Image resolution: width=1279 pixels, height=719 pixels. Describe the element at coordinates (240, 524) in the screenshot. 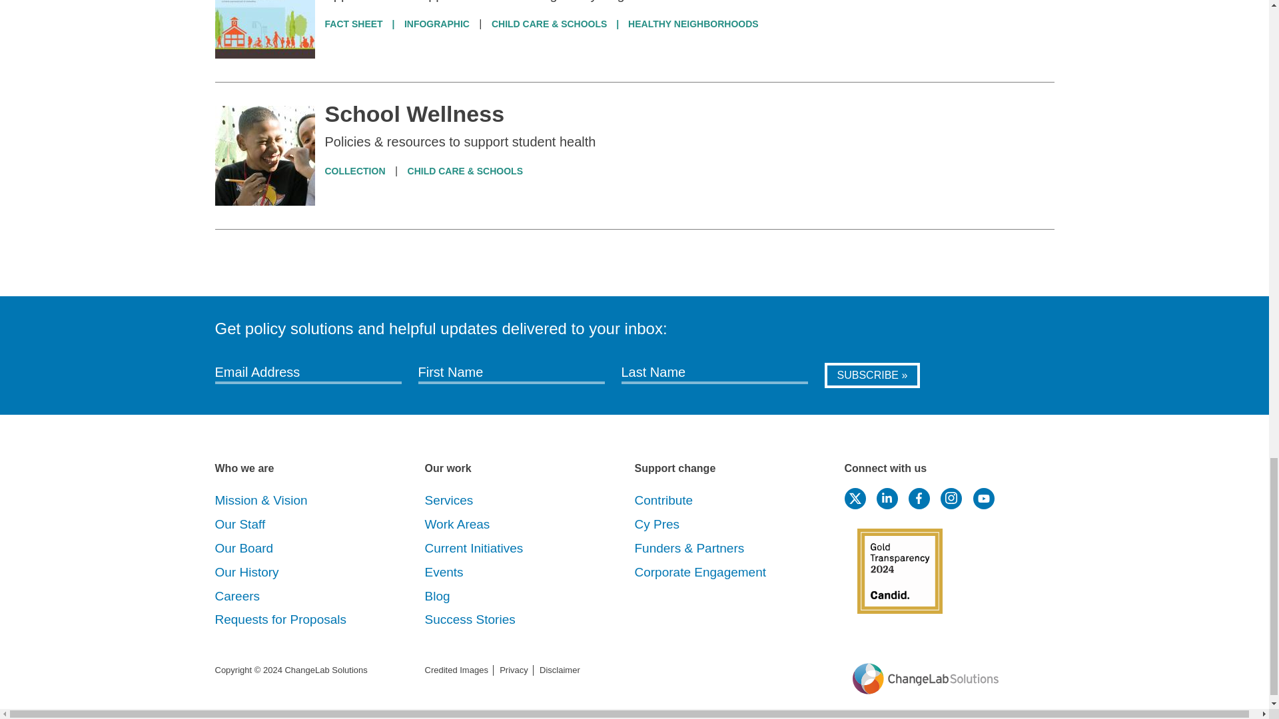

I see `Meet our staff` at that location.